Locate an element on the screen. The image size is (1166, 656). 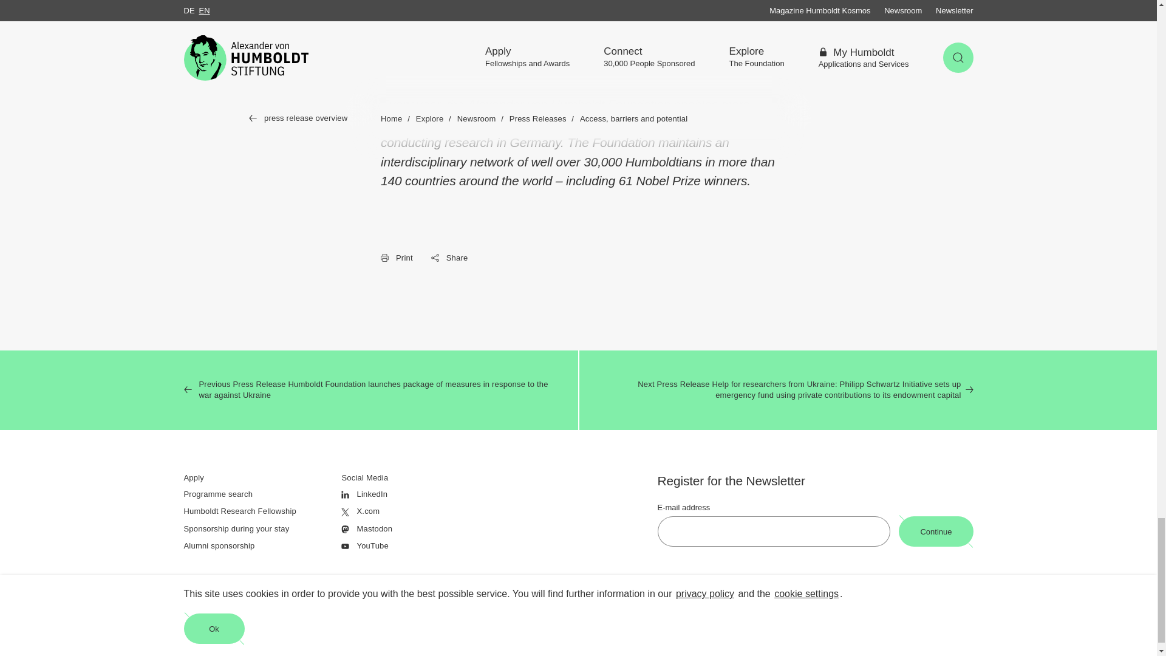
Diese Seite teilen is located at coordinates (449, 258).